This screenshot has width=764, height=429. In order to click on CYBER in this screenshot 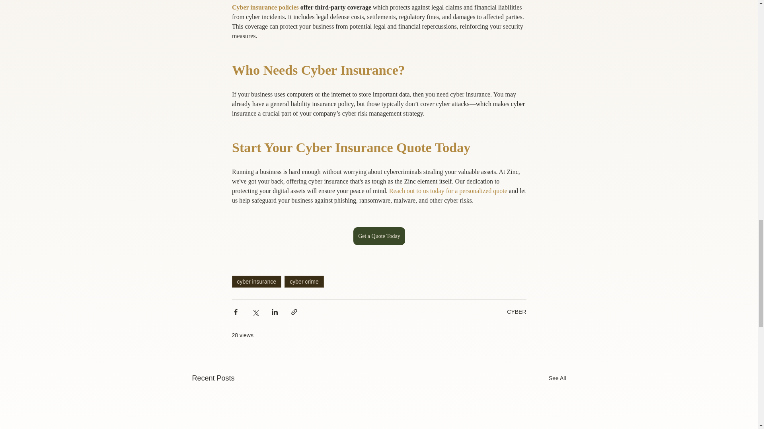, I will do `click(516, 311)`.